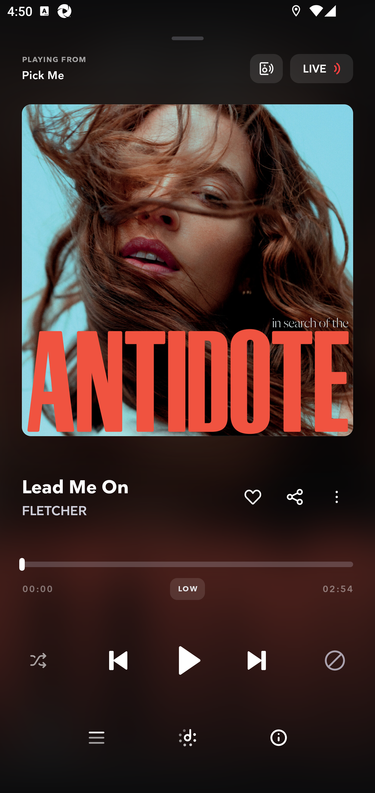 The image size is (375, 793). Describe the element at coordinates (266, 68) in the screenshot. I see `Broadcast` at that location.